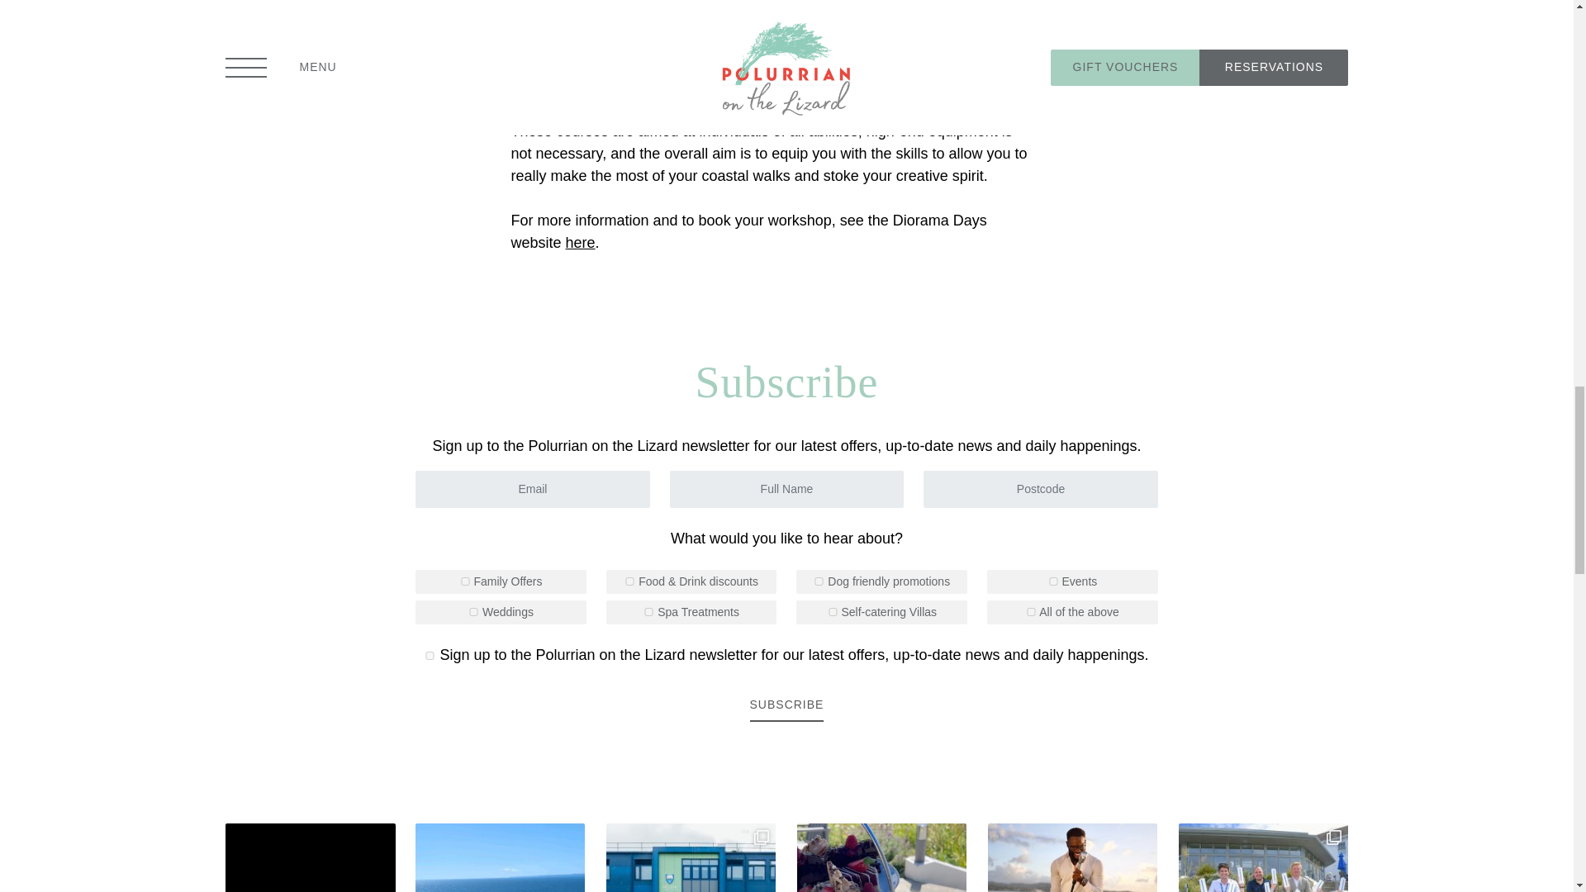  I want to click on on, so click(465, 581).